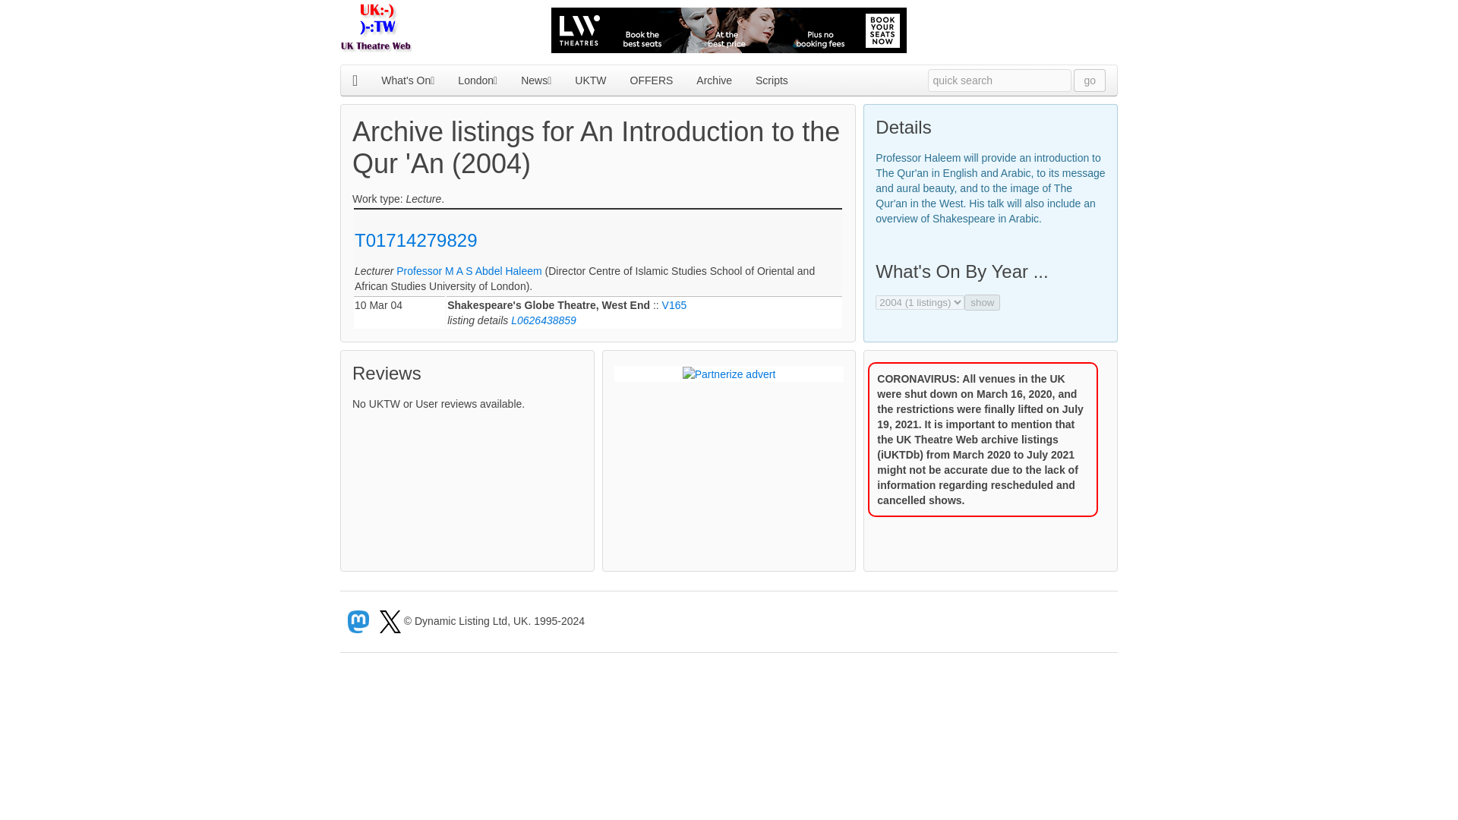 The width and height of the screenshot is (1458, 820). What do you see at coordinates (714, 80) in the screenshot?
I see `Archive` at bounding box center [714, 80].